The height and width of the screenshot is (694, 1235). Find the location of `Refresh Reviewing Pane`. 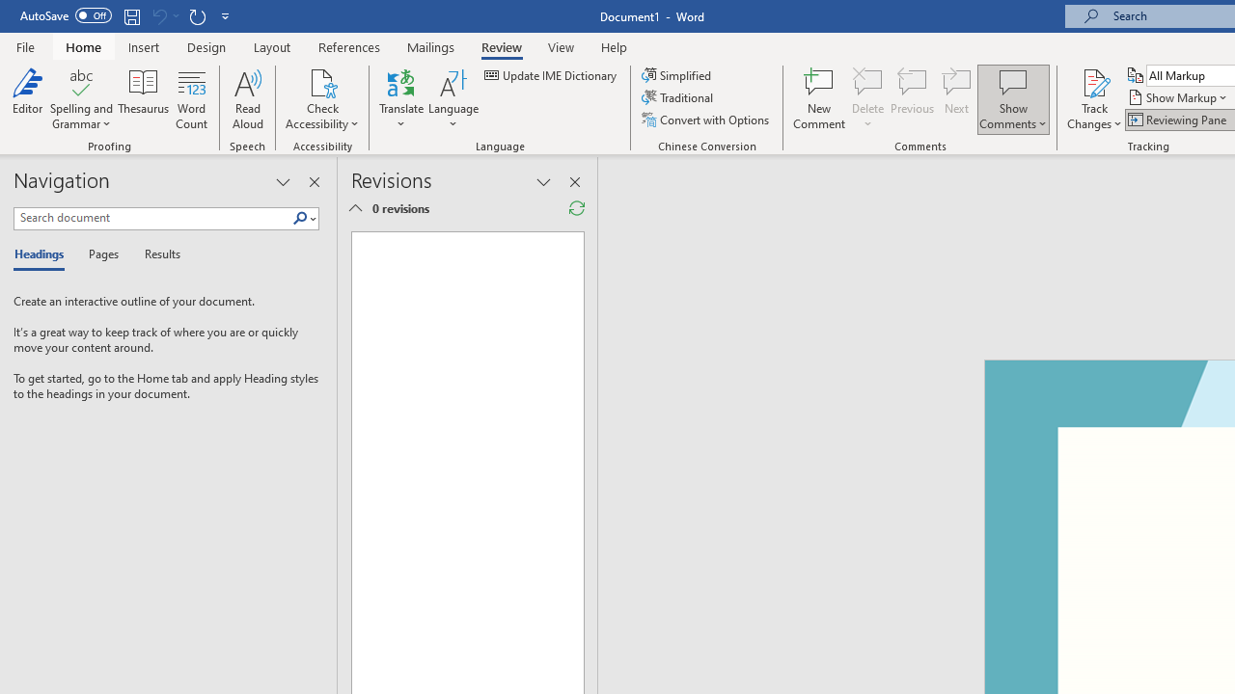

Refresh Reviewing Pane is located at coordinates (577, 208).